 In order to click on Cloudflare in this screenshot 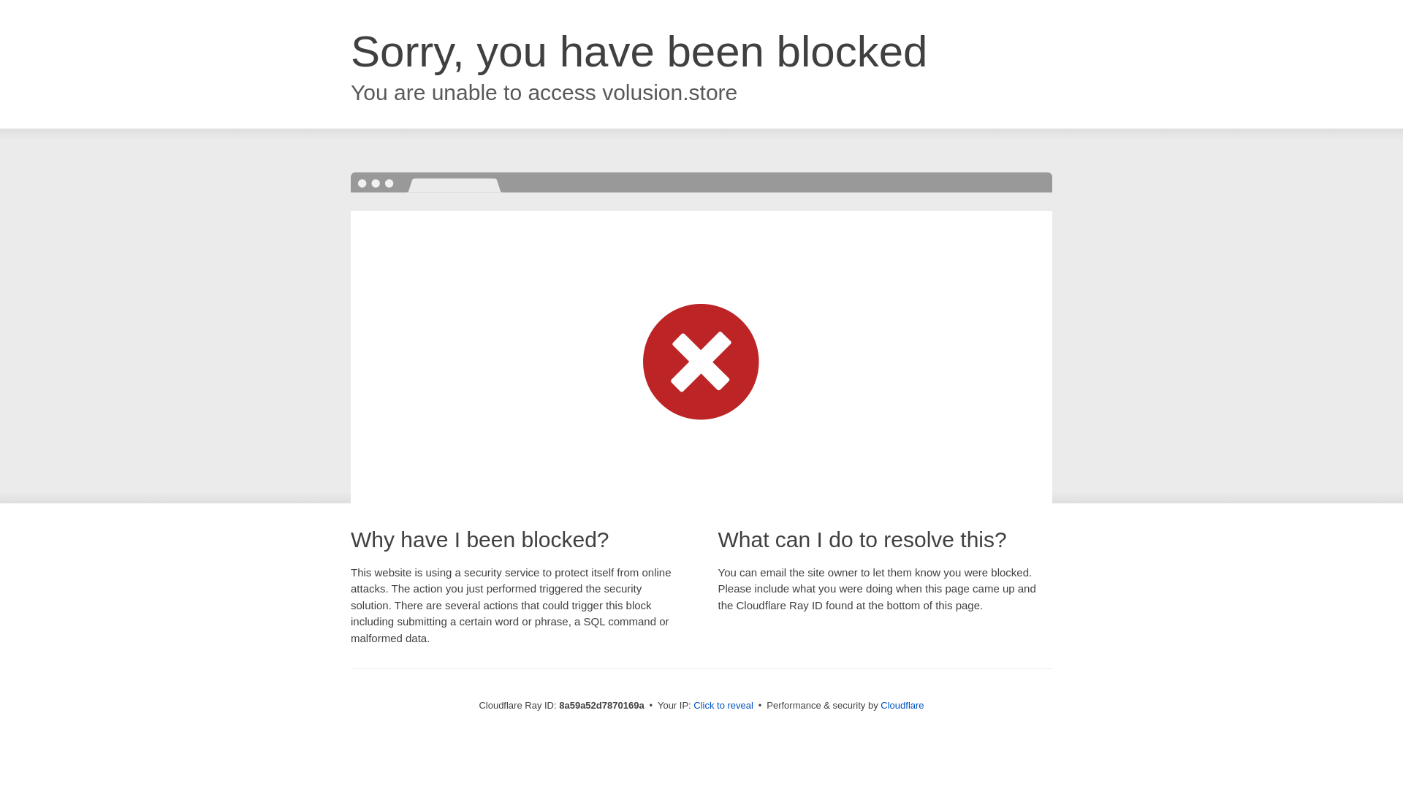, I will do `click(902, 705)`.